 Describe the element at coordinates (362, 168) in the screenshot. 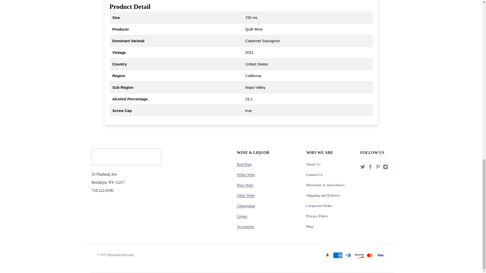

I see `TheLiquorStore.com on Twitter` at that location.